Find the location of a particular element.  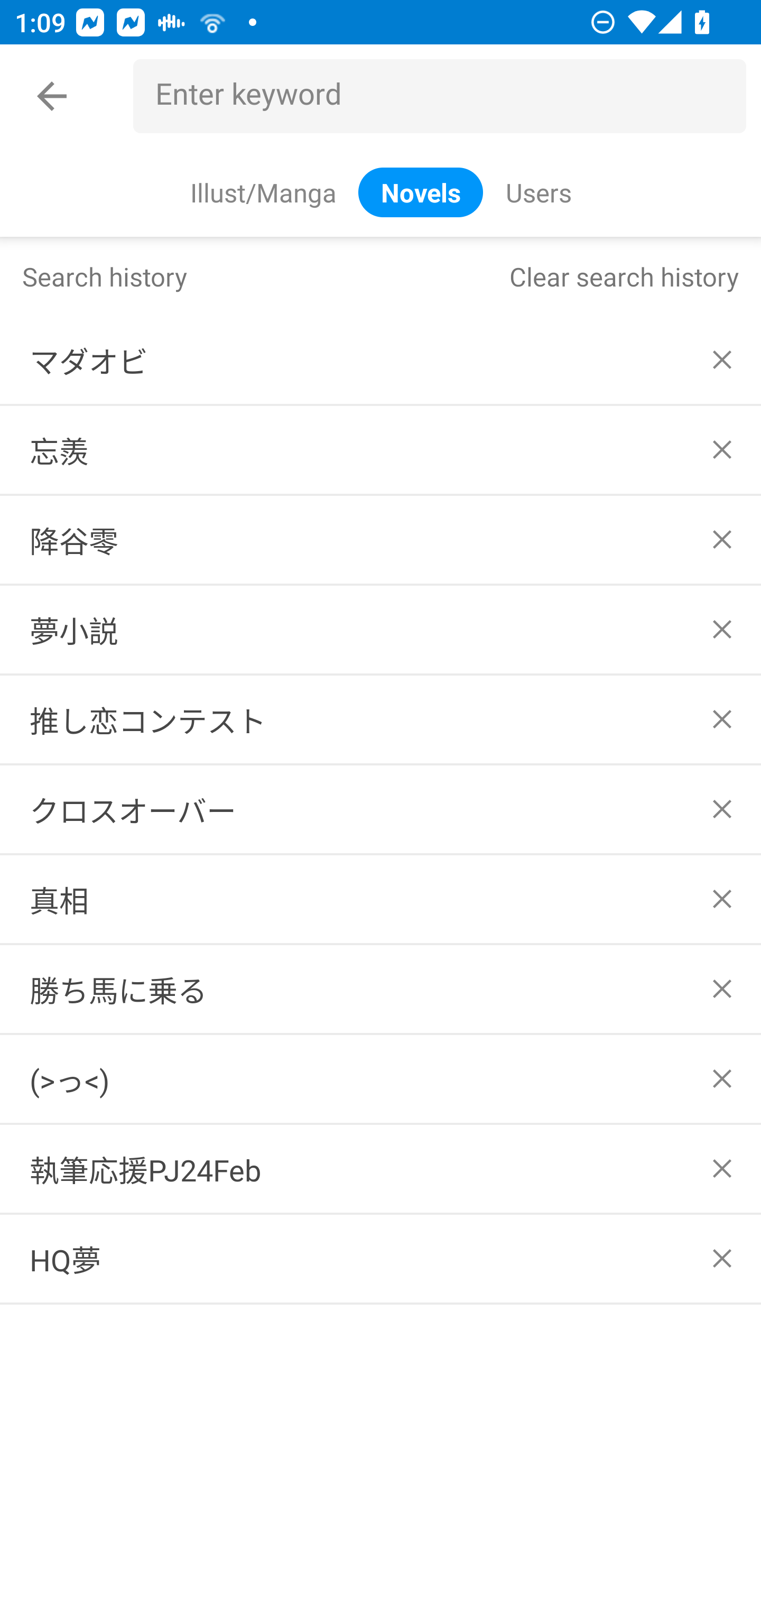

勝ち馬に乗る is located at coordinates (380, 989).